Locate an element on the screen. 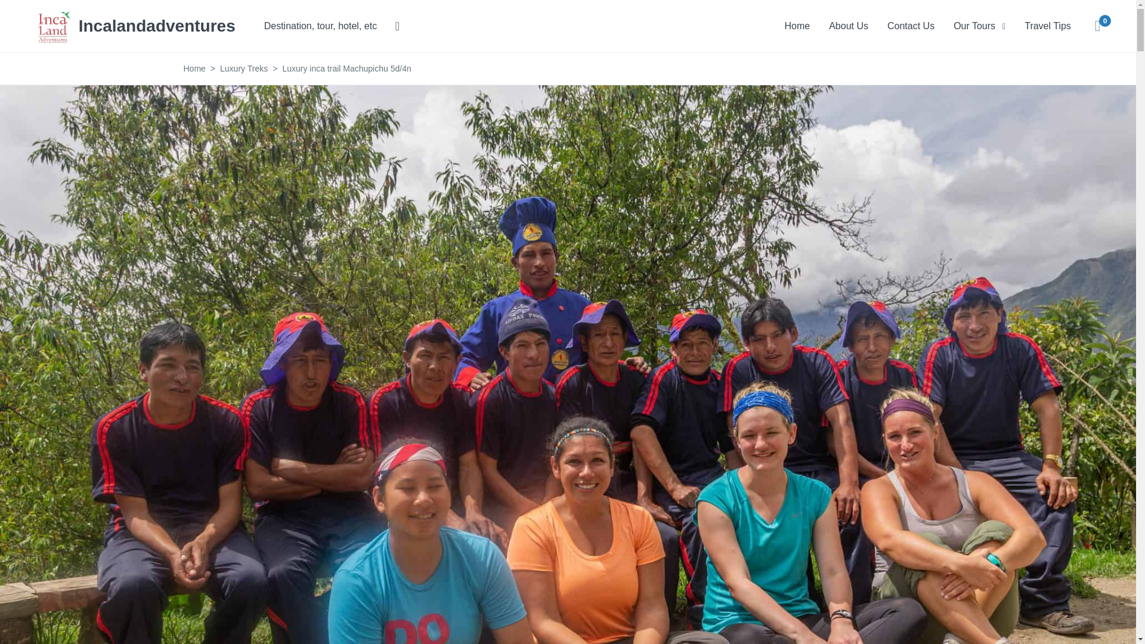 This screenshot has width=1145, height=644. Our Tours is located at coordinates (979, 26).